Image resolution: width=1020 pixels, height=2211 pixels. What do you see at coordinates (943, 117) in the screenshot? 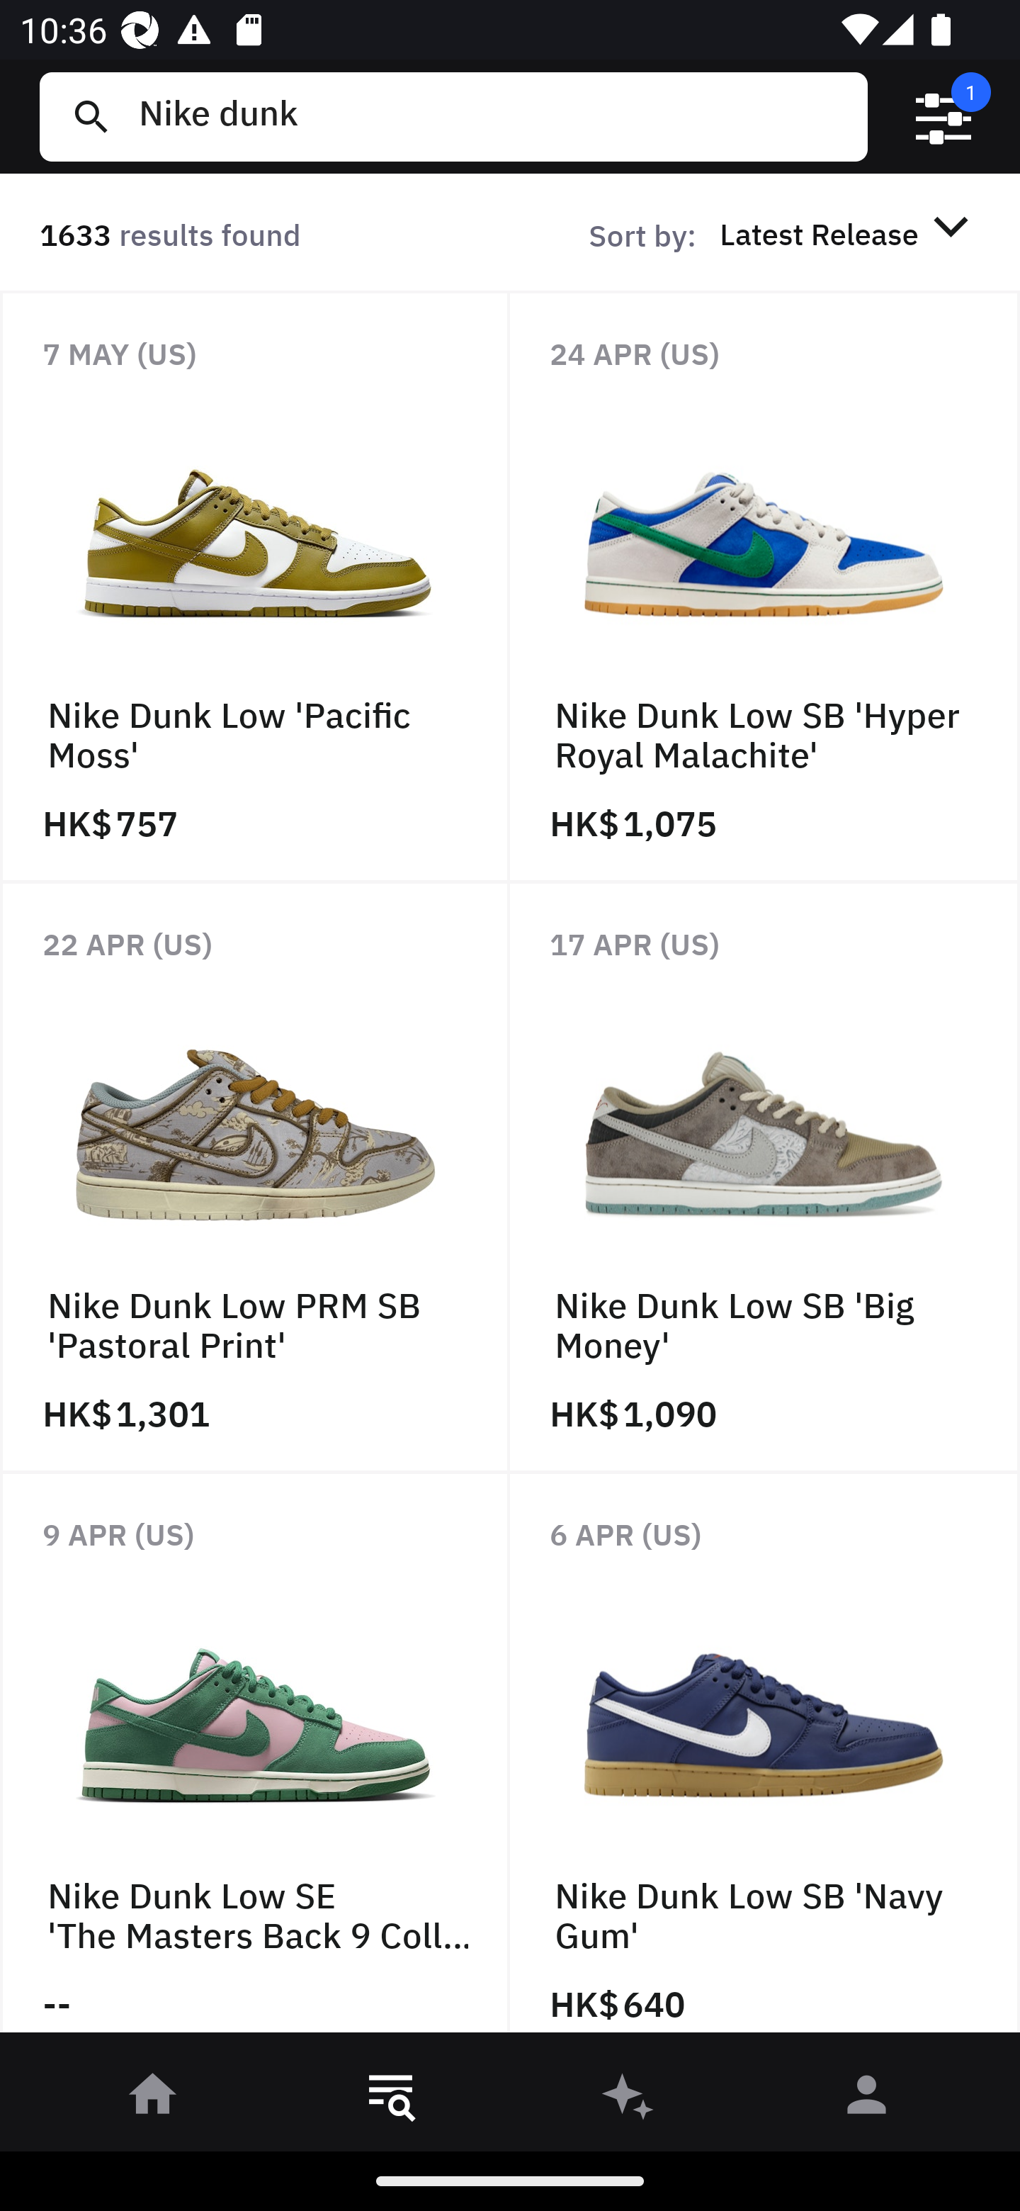
I see `` at bounding box center [943, 117].